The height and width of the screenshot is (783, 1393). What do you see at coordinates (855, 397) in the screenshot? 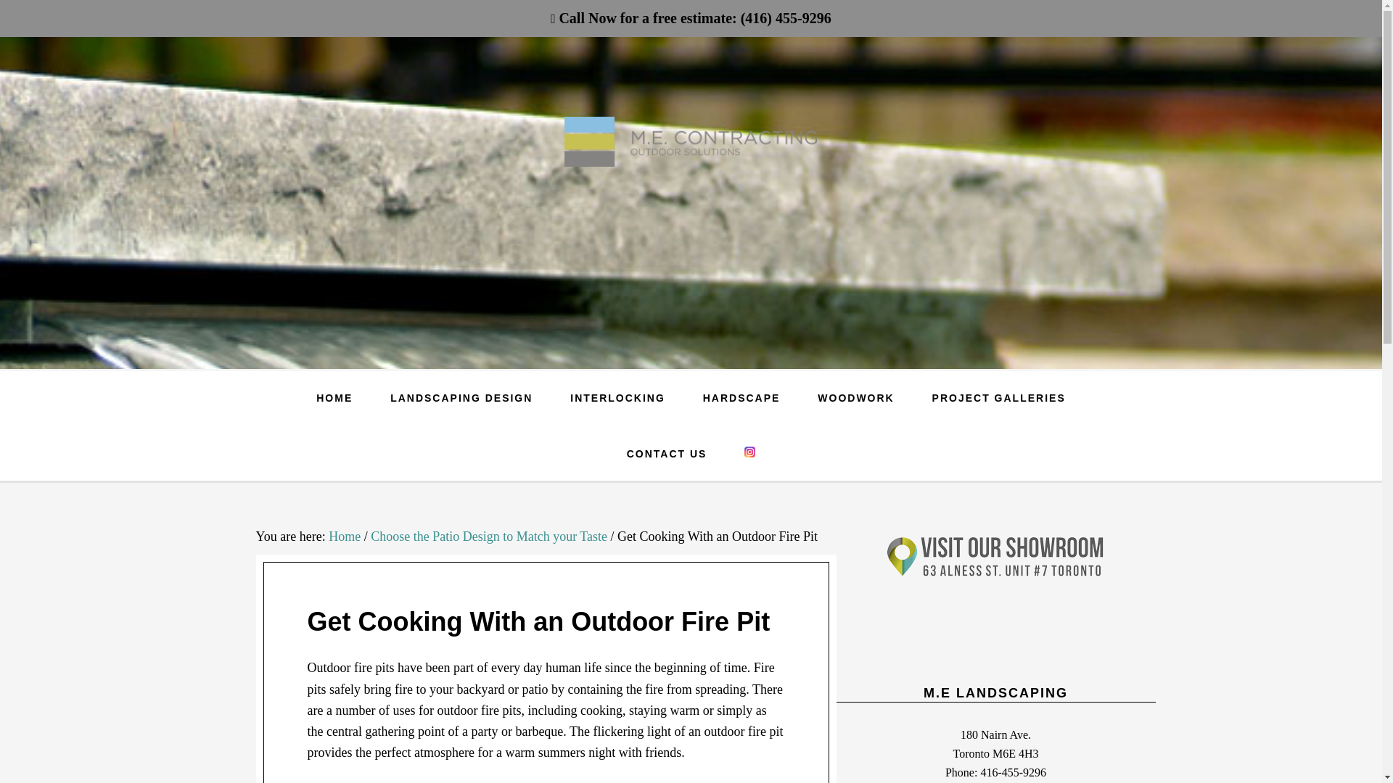
I see `WOODWORK` at bounding box center [855, 397].